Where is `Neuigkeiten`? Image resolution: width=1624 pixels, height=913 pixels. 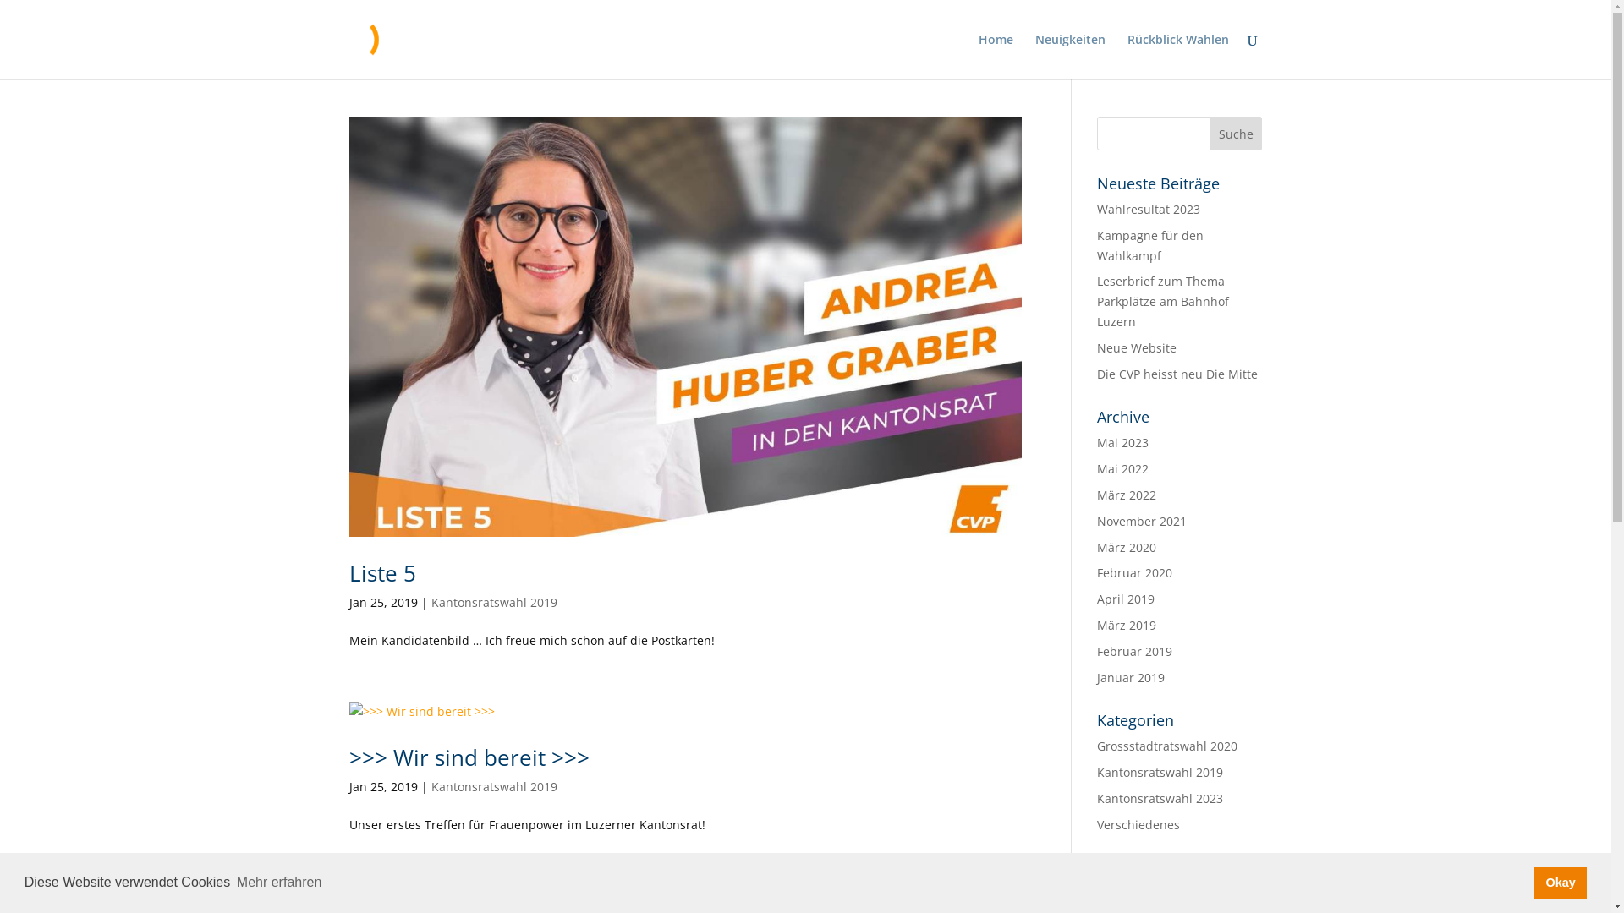
Neuigkeiten is located at coordinates (1071, 57).